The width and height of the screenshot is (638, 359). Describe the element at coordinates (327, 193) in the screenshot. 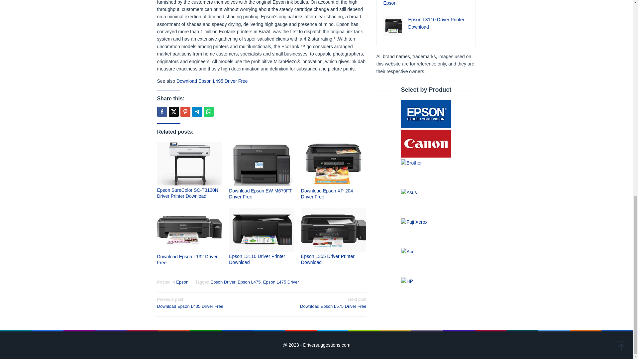

I see `Download Epson XP-204 Driver Free` at that location.